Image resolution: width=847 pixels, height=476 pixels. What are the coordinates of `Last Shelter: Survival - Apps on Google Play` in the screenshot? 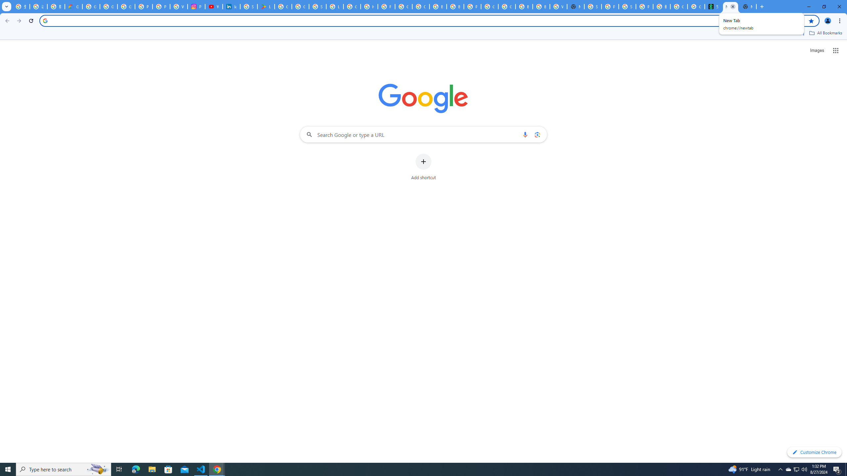 It's located at (266, 7).